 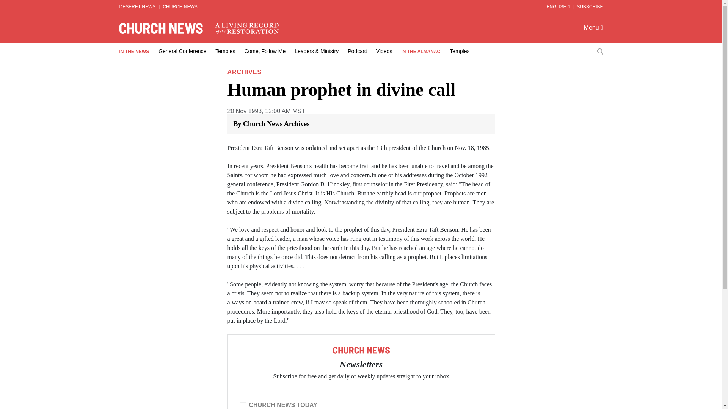 What do you see at coordinates (182, 51) in the screenshot?
I see `General Conference` at bounding box center [182, 51].